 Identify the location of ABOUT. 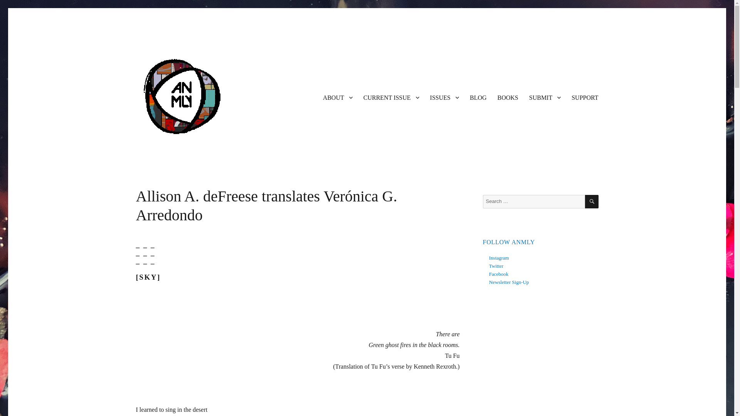
(338, 97).